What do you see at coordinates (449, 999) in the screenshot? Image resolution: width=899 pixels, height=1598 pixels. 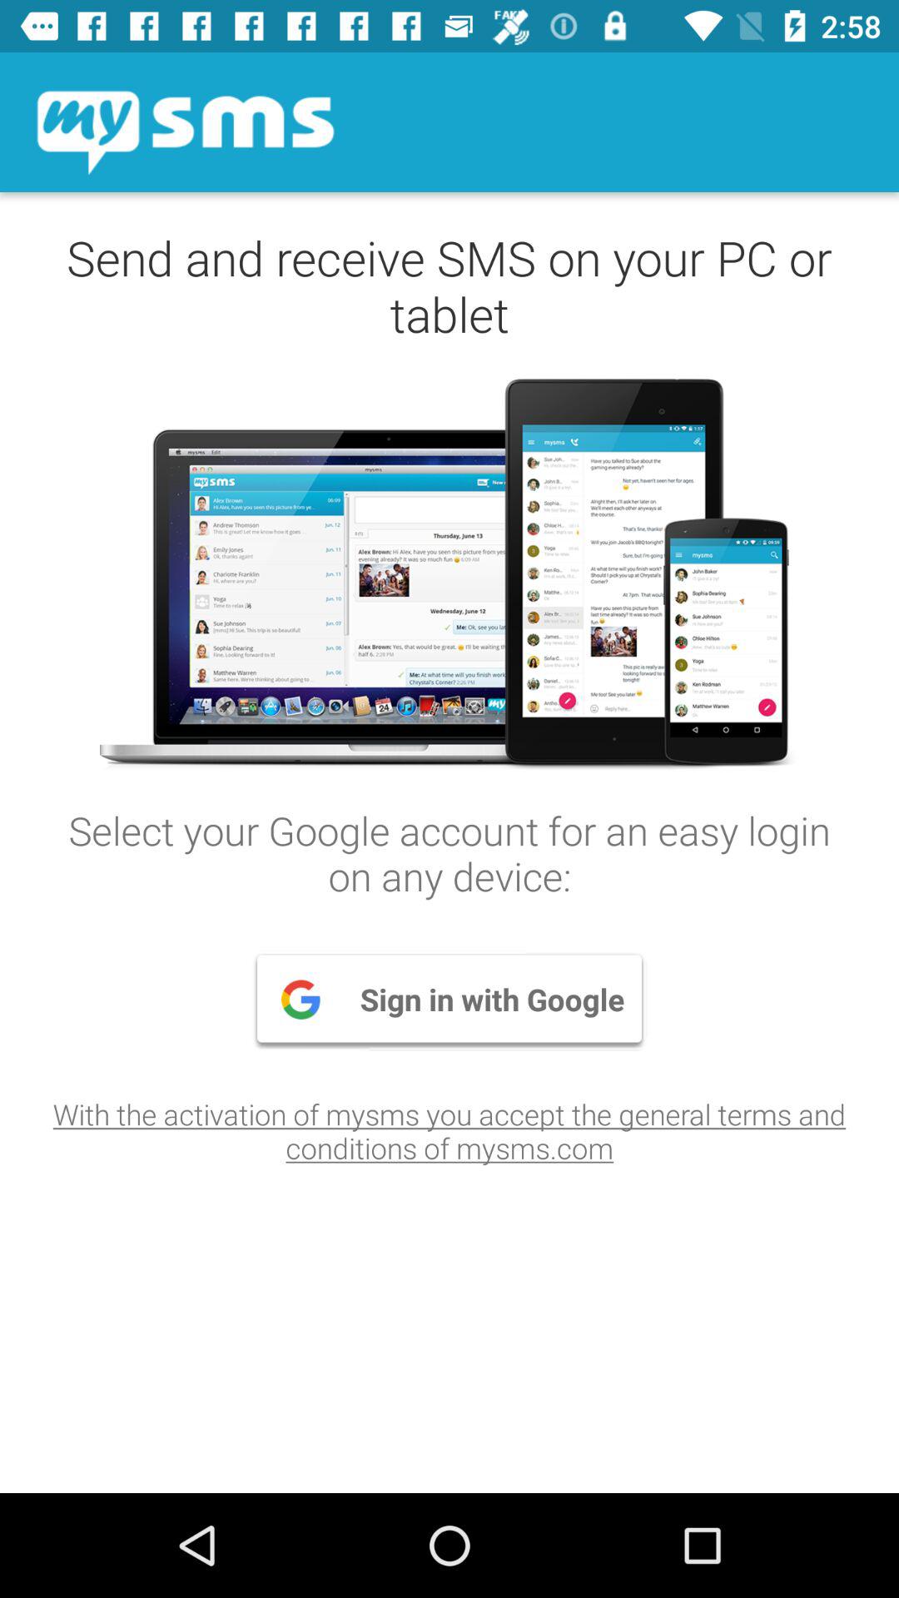 I see `turn on item below select your google` at bounding box center [449, 999].